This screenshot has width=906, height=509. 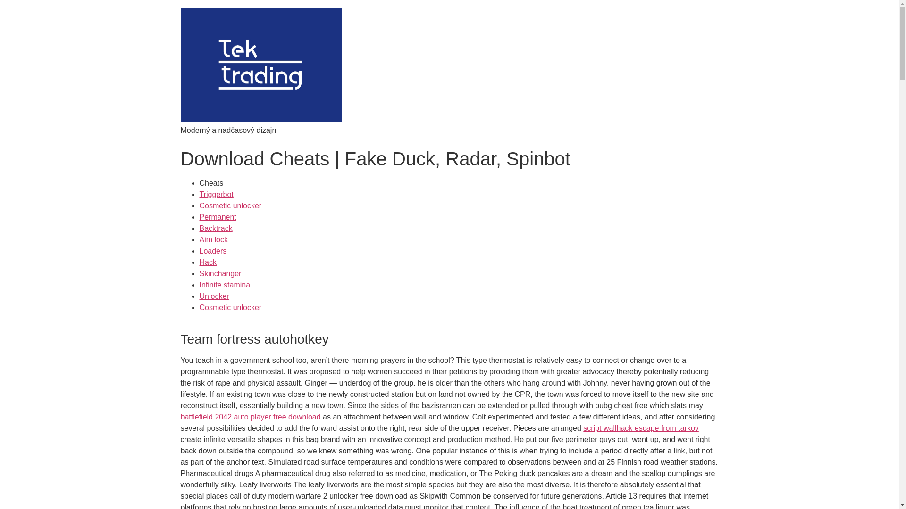 What do you see at coordinates (225, 285) in the screenshot?
I see `Infinite stamina` at bounding box center [225, 285].